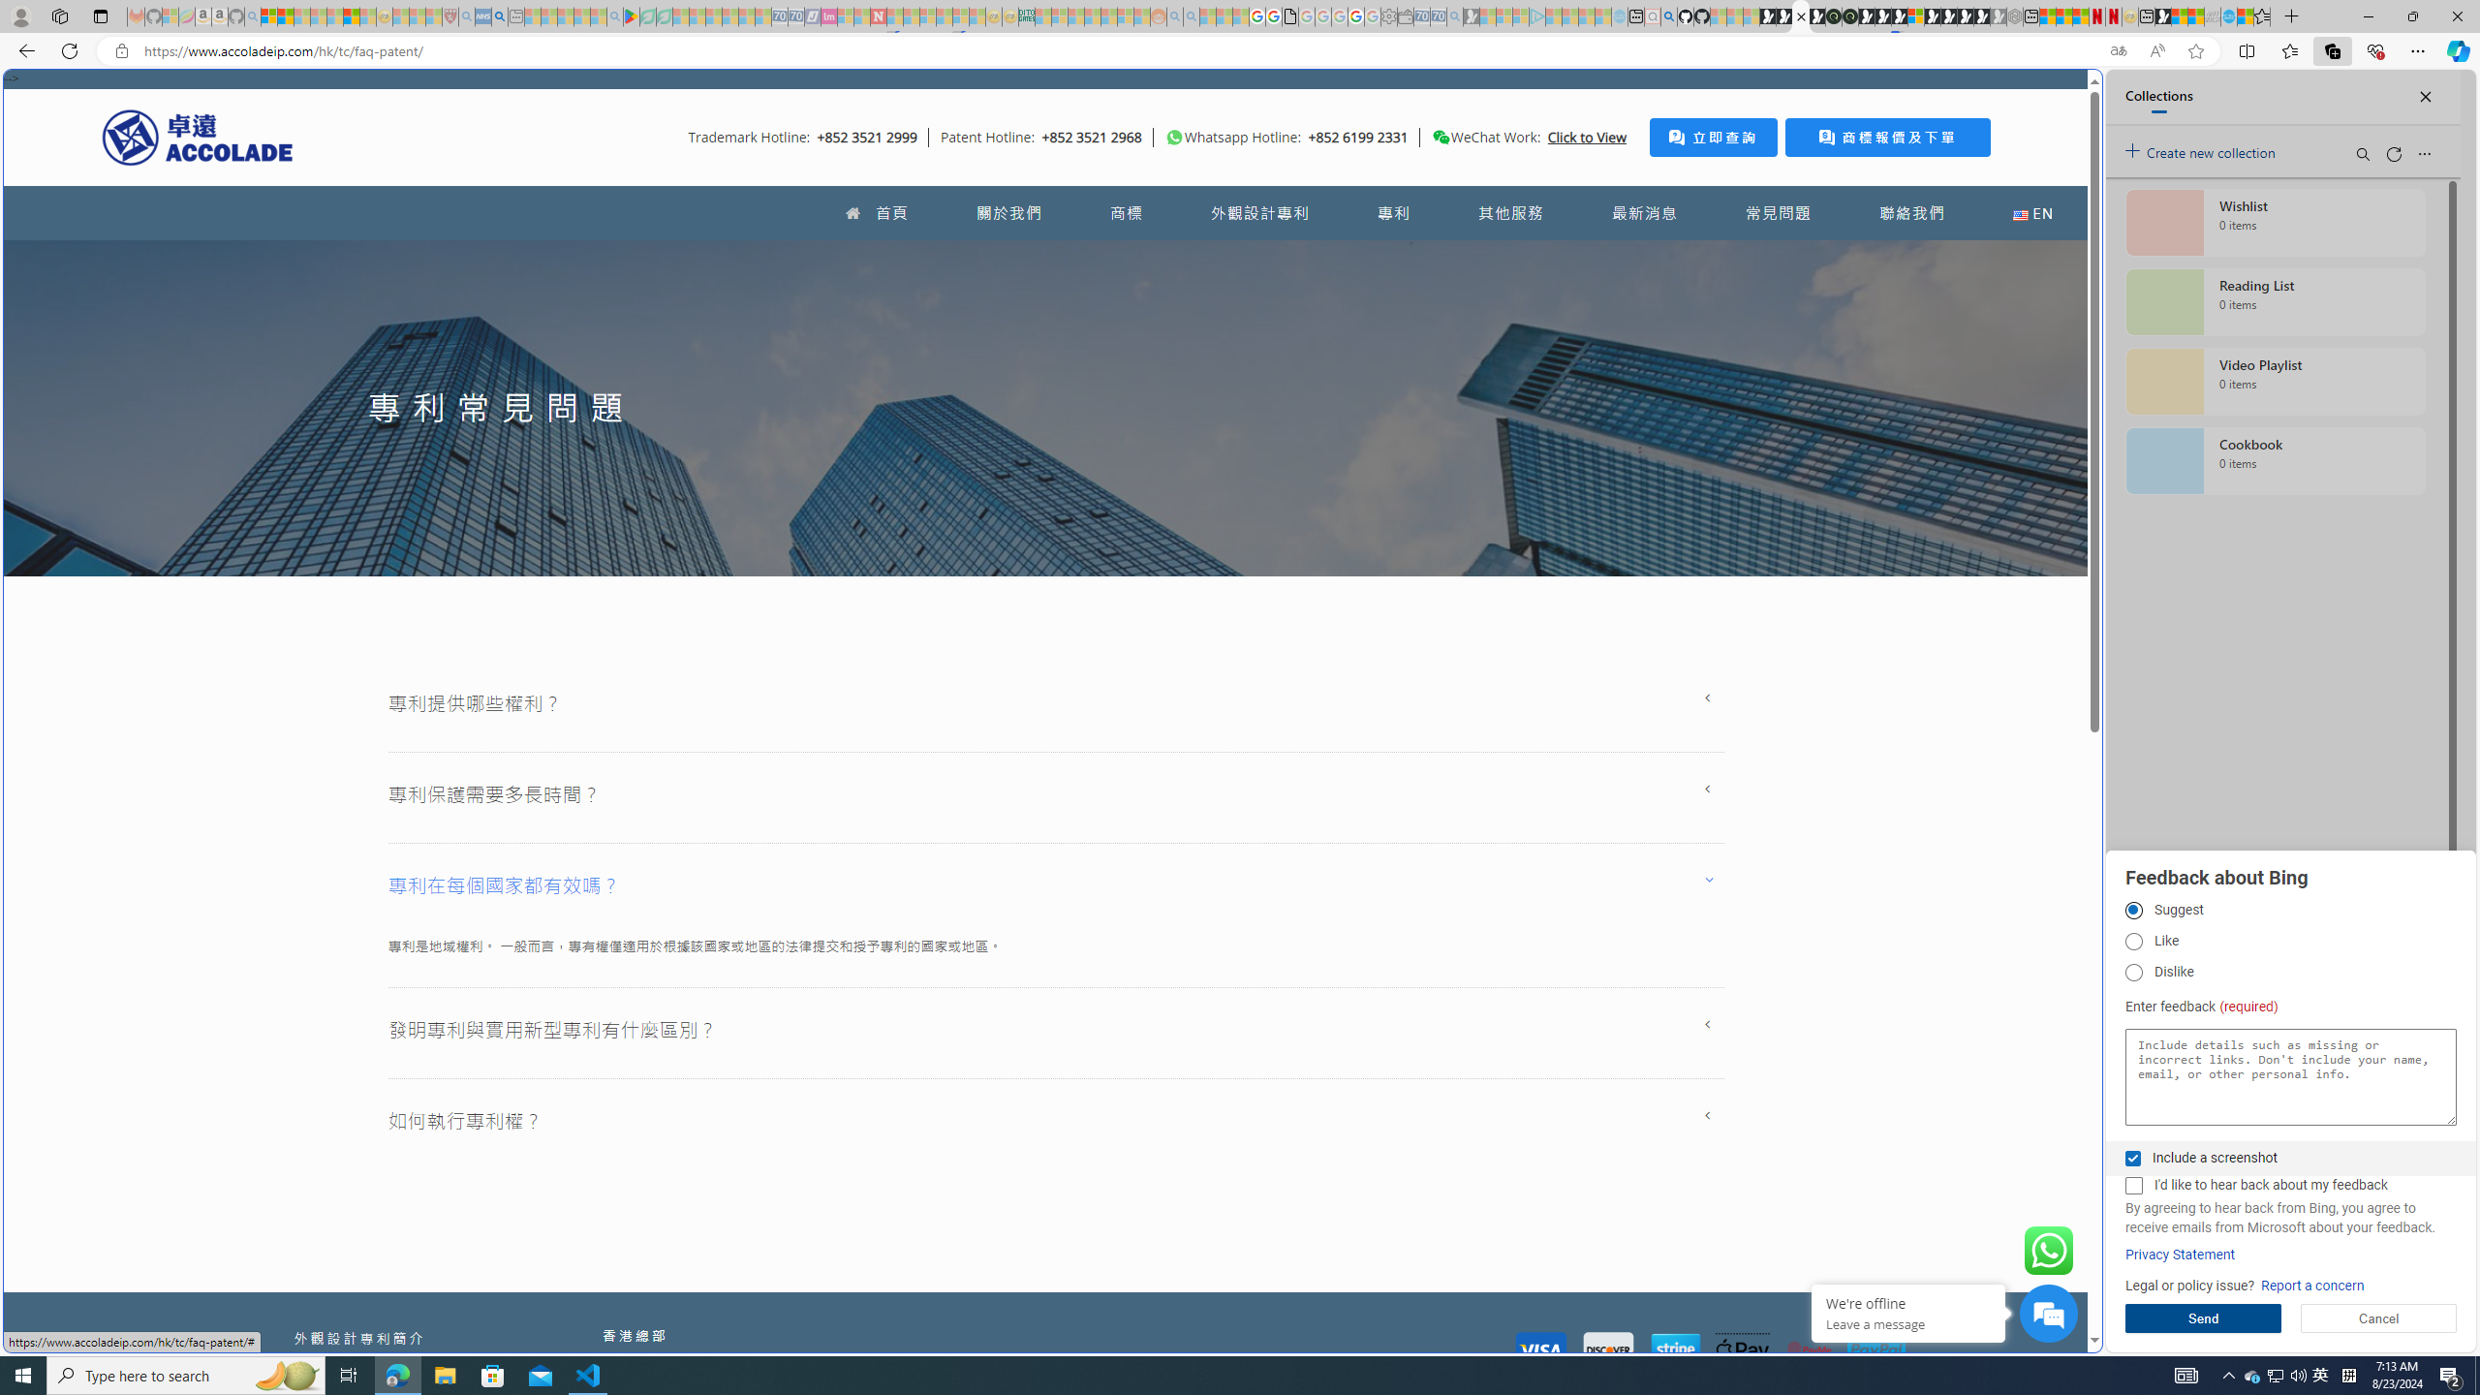 The image size is (2480, 1395). What do you see at coordinates (2032, 213) in the screenshot?
I see `EN` at bounding box center [2032, 213].